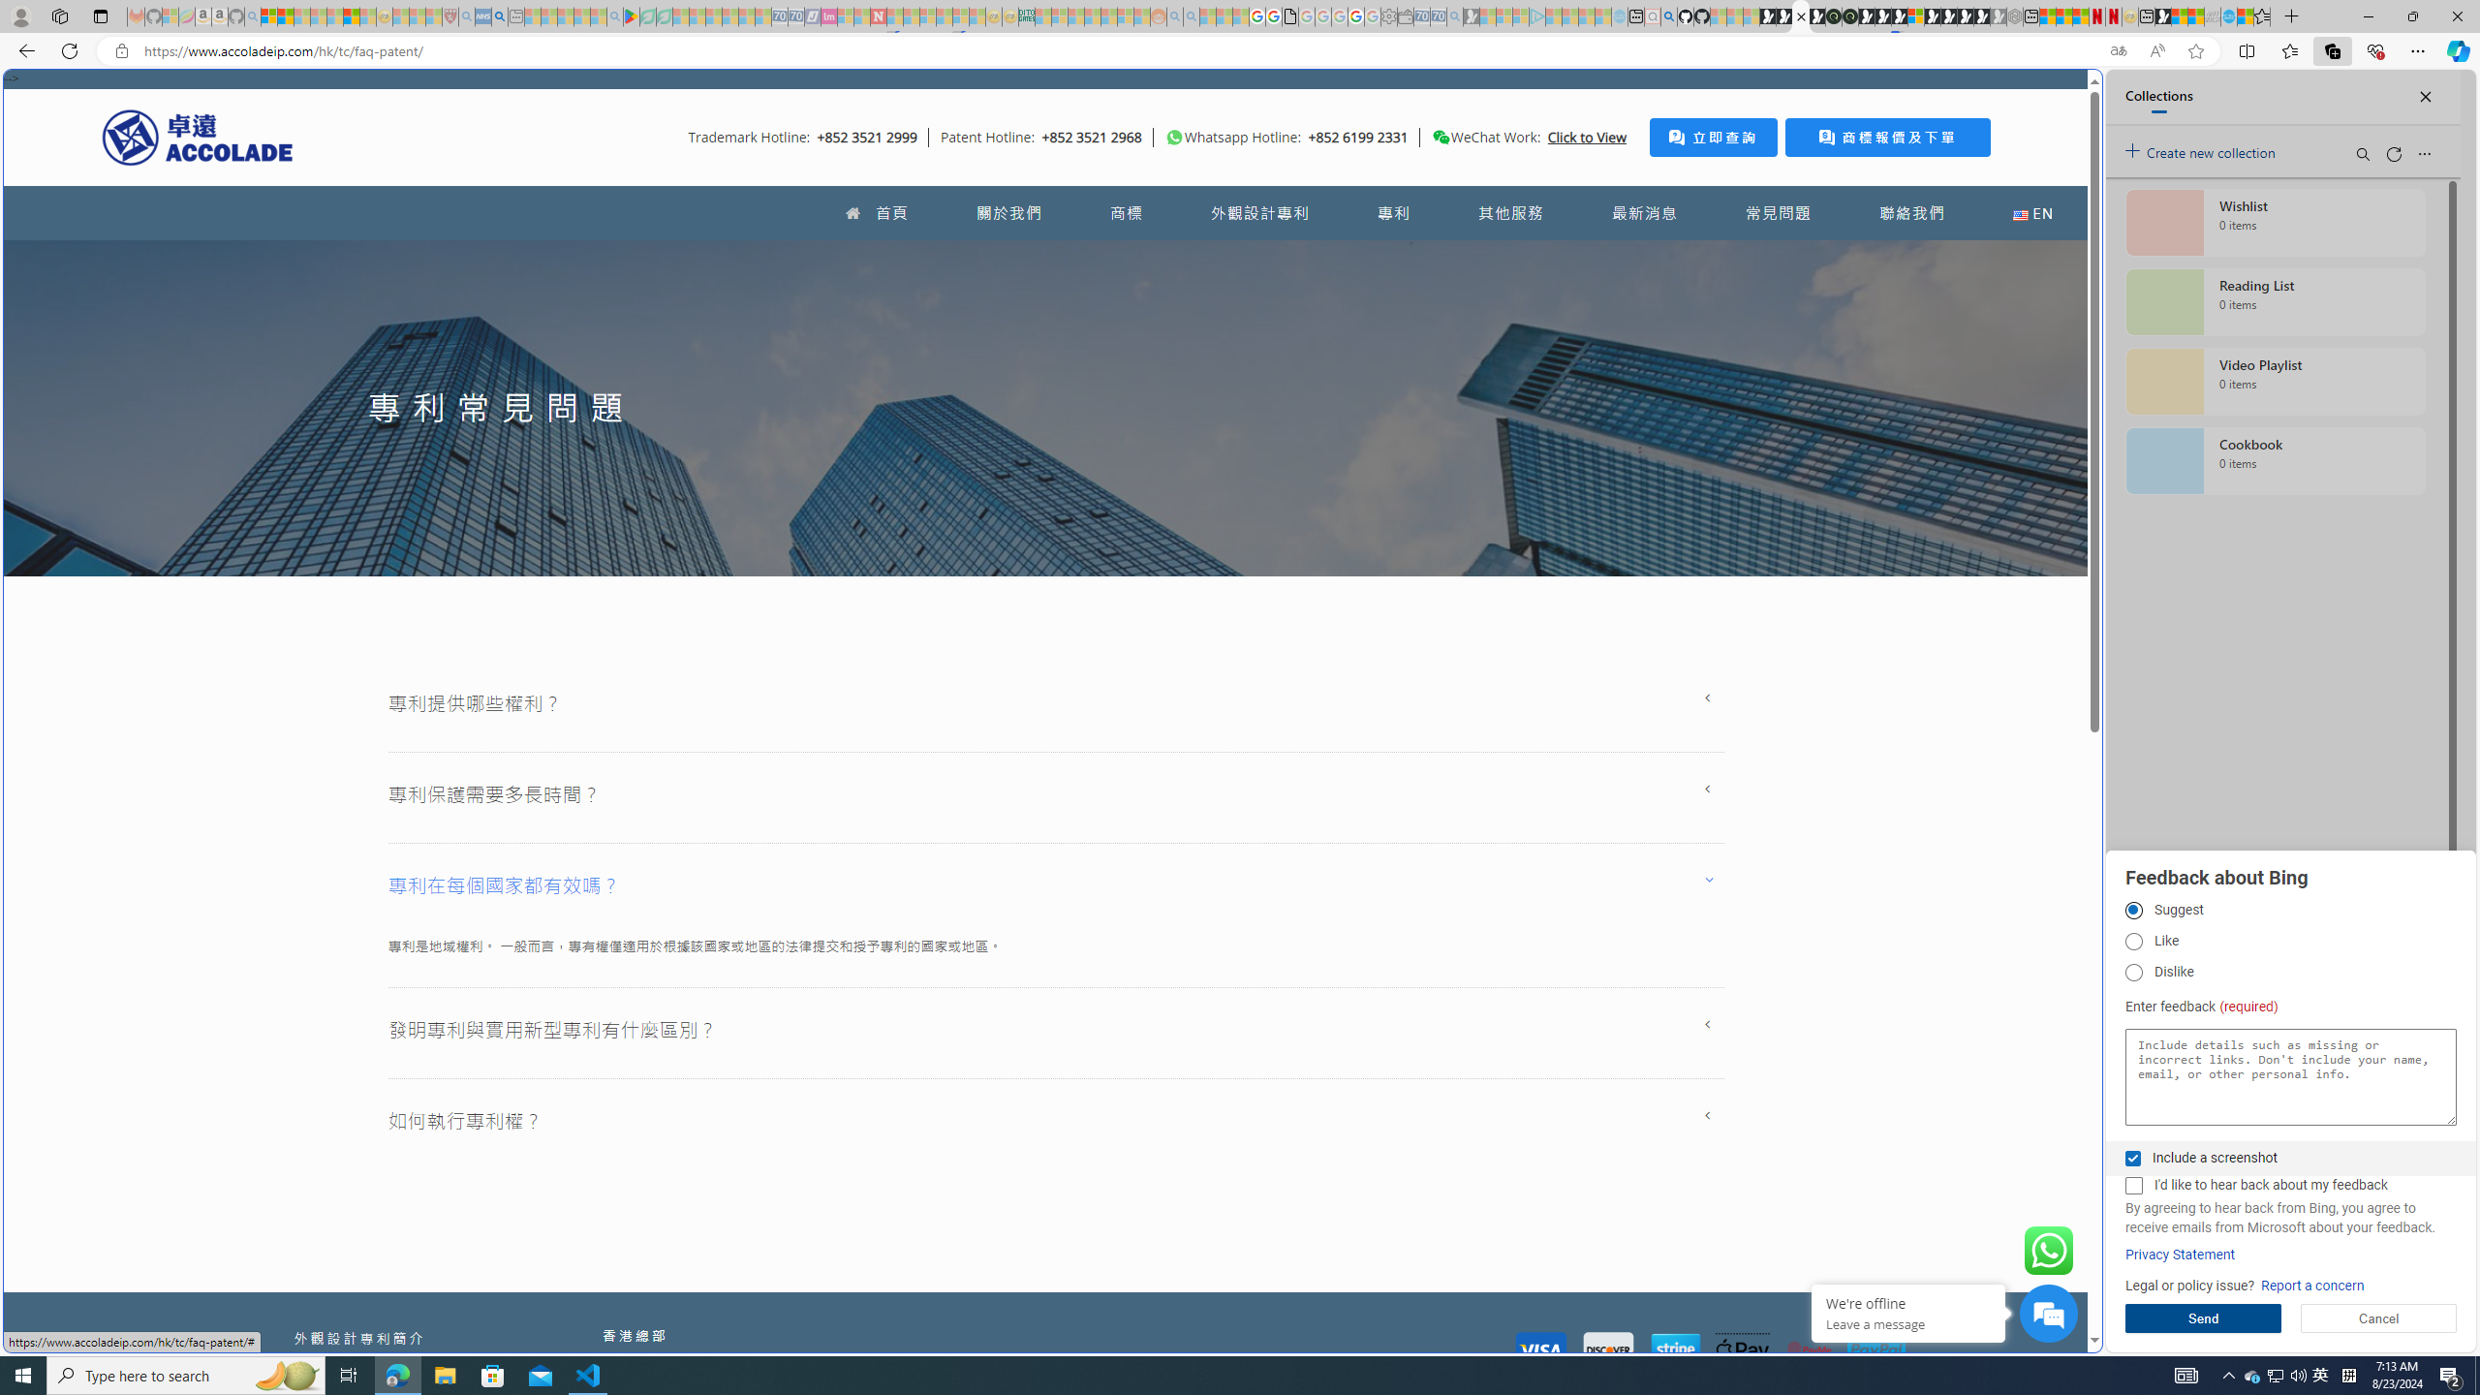 The image size is (2480, 1395). What do you see at coordinates (2032, 213) in the screenshot?
I see `EN` at bounding box center [2032, 213].